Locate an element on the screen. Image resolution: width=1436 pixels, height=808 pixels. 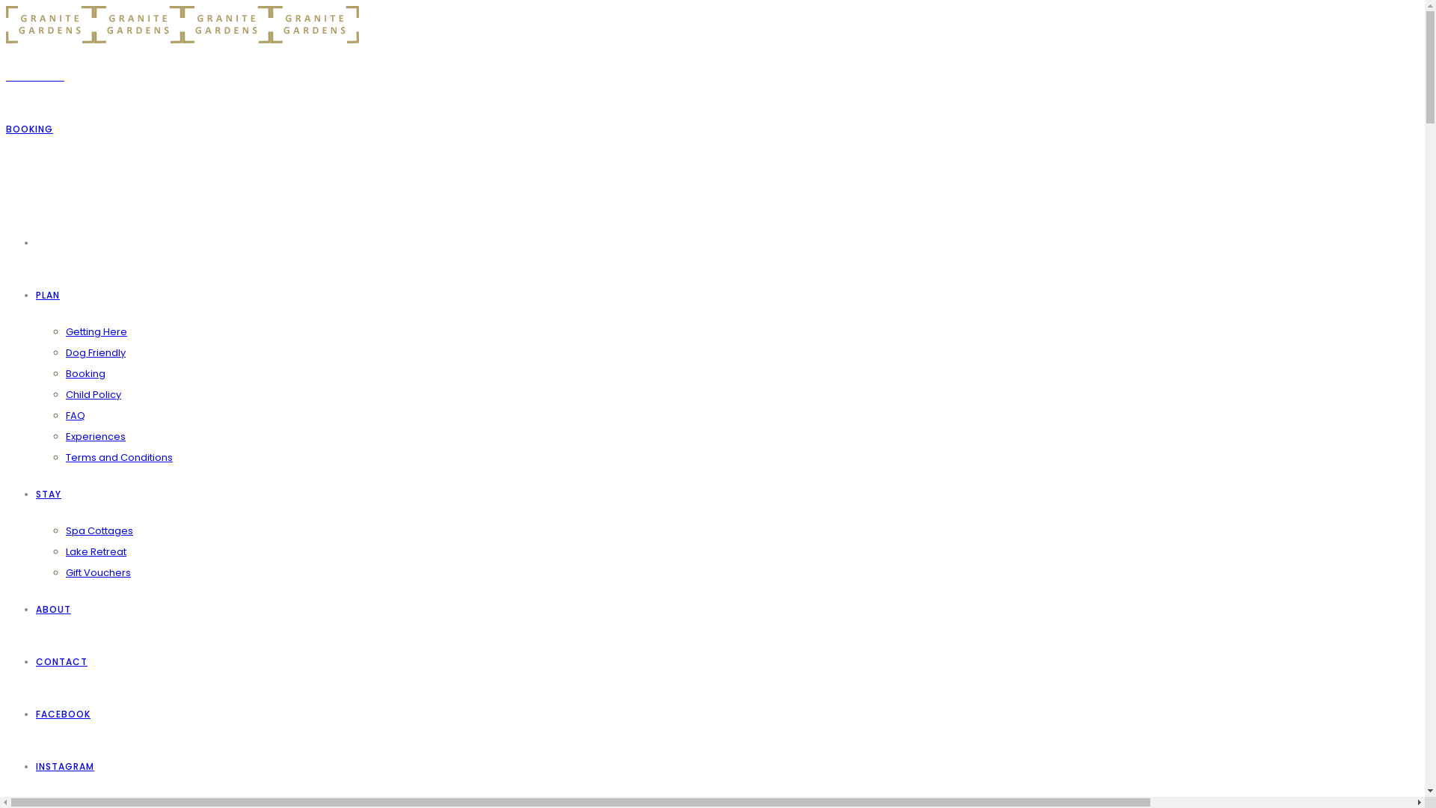
Gift Vouchers is located at coordinates (99, 573).